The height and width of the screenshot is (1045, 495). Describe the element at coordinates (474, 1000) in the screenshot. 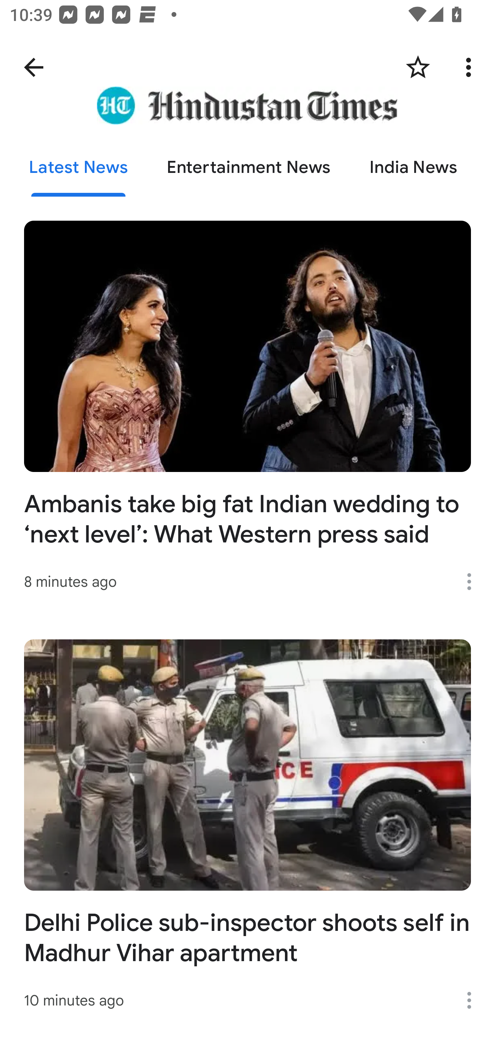

I see `More options` at that location.